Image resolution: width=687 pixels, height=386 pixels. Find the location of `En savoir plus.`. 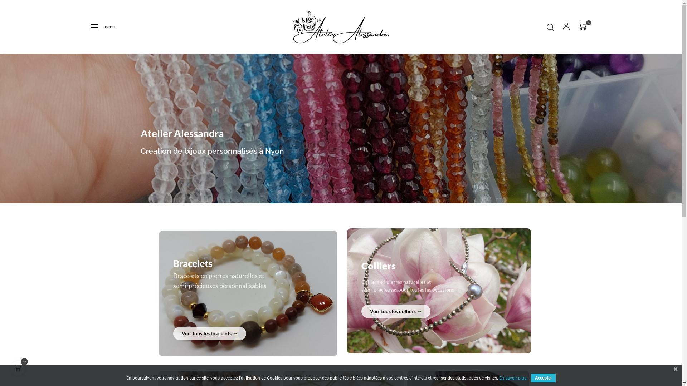

En savoir plus. is located at coordinates (513, 378).